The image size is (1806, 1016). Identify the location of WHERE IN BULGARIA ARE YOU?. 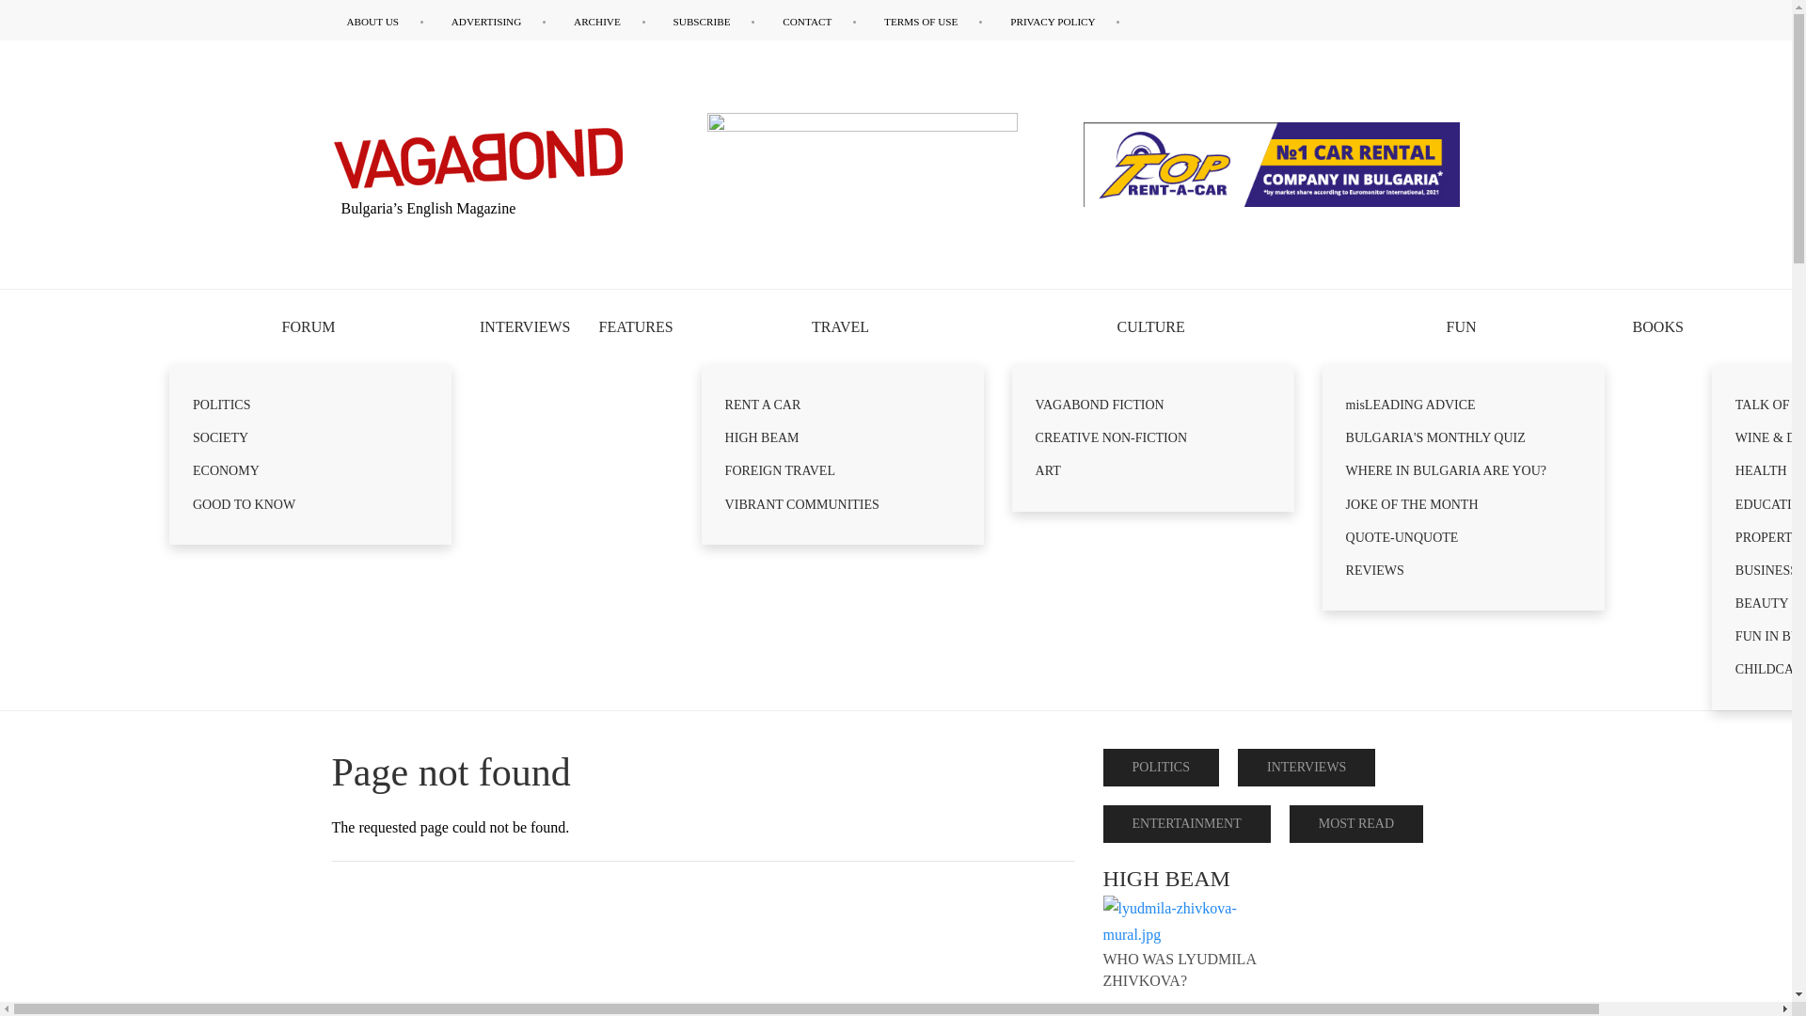
(1464, 470).